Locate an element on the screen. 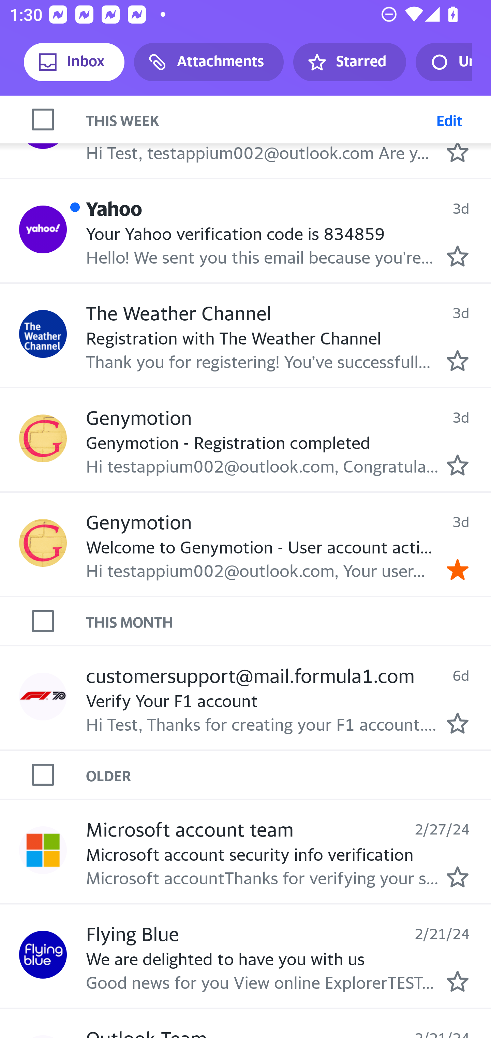 This screenshot has height=1038, width=491. Mark as starred. is located at coordinates (458, 981).